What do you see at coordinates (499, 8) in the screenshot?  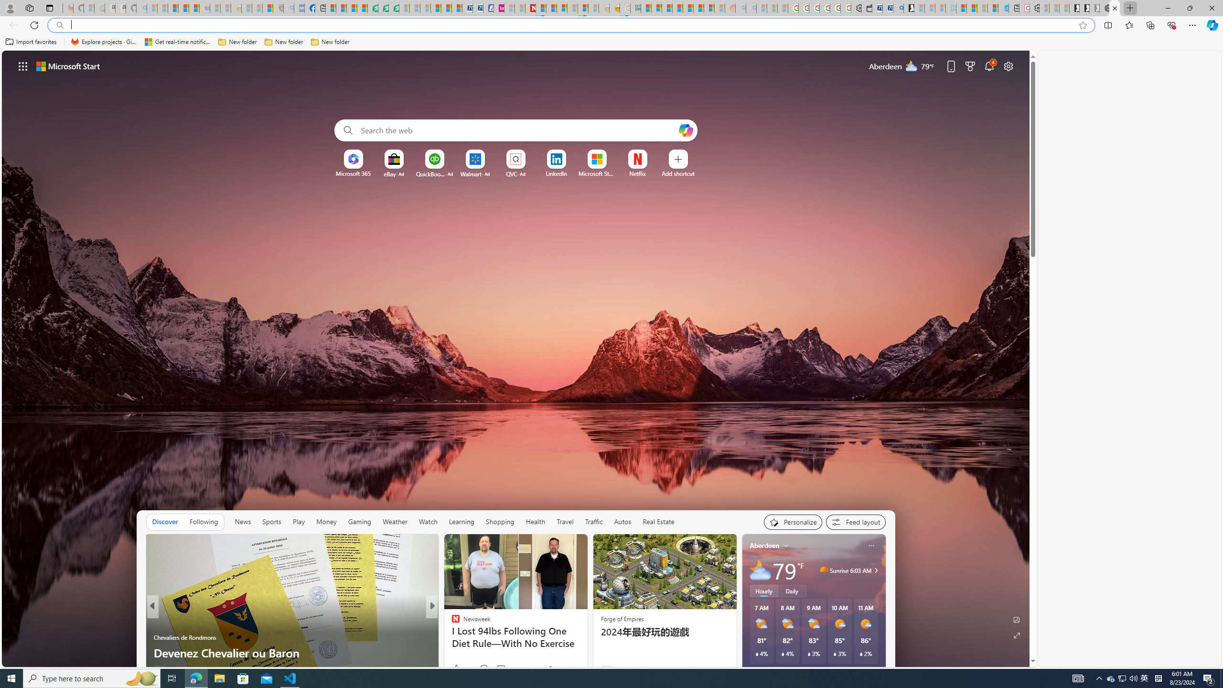 I see `Jobs - lastminute.com Investor Portal` at bounding box center [499, 8].